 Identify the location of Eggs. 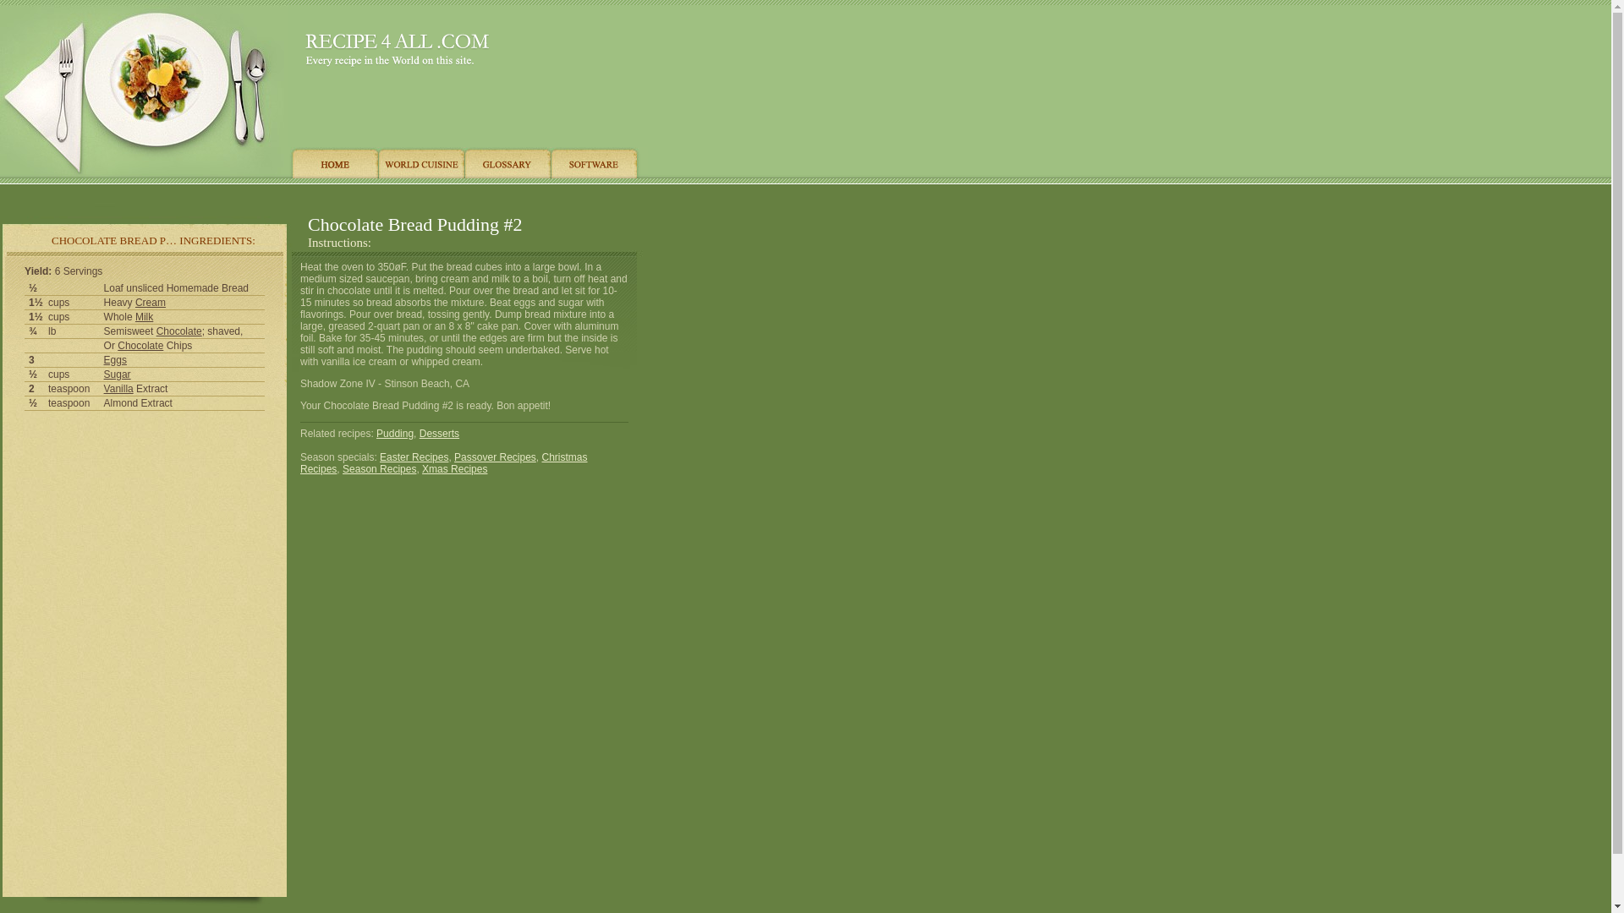
(115, 360).